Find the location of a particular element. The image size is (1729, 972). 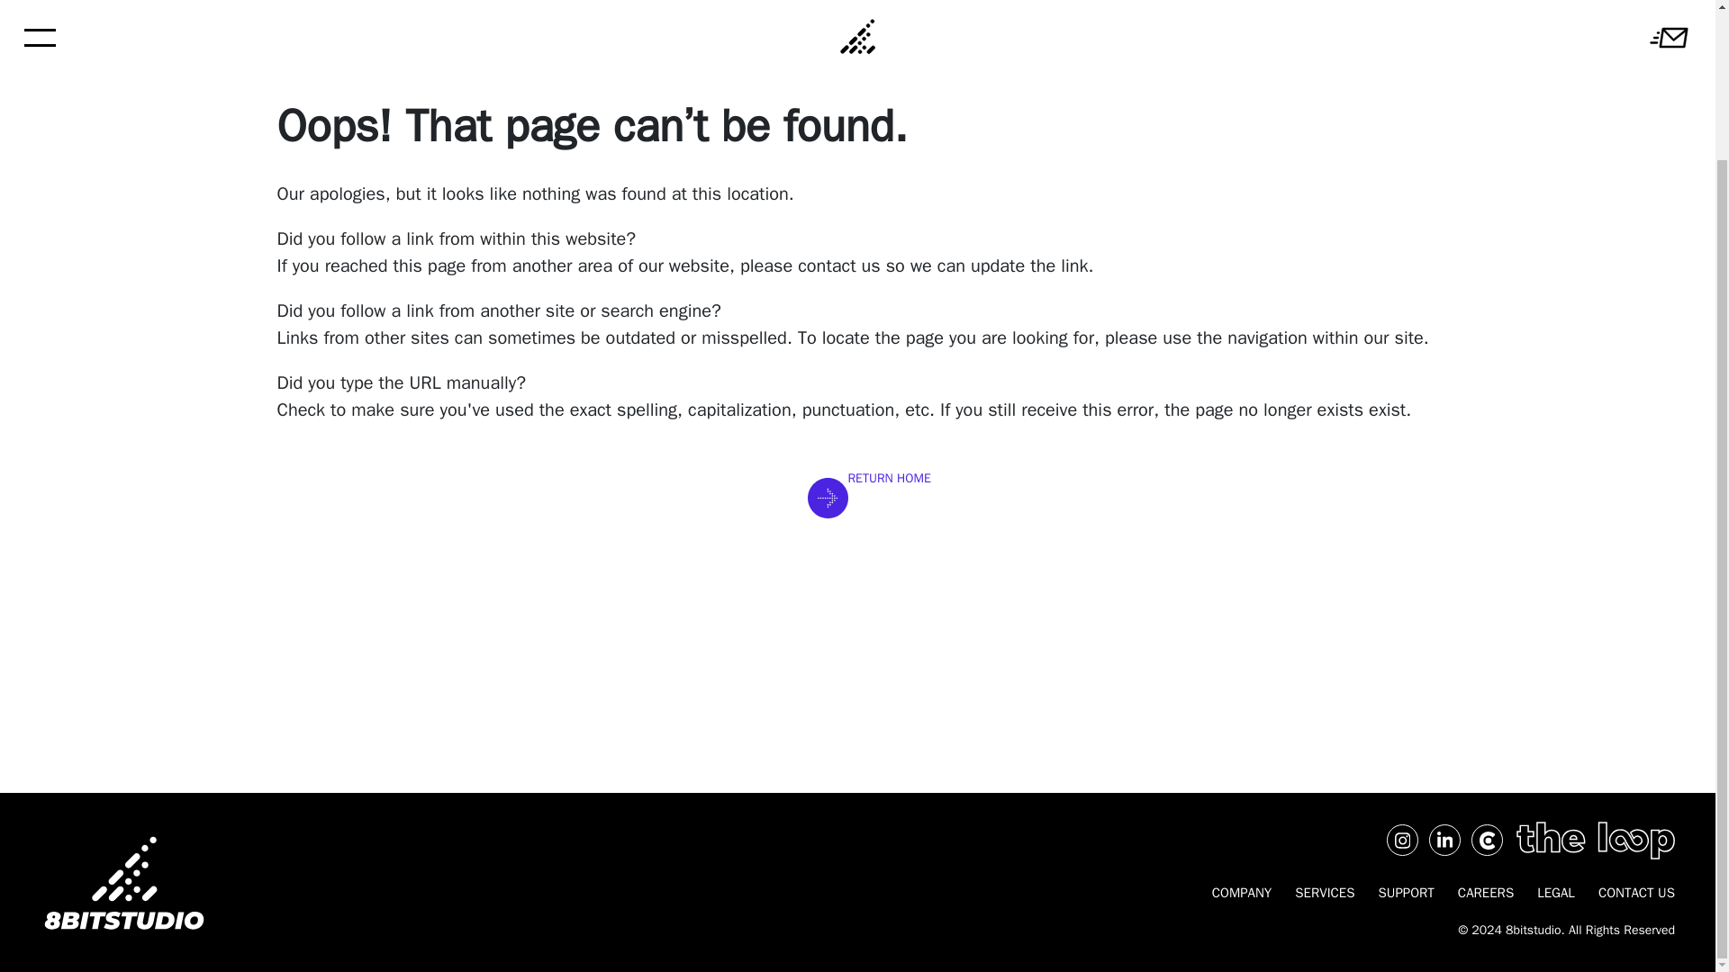

The Loop is located at coordinates (1596, 840).